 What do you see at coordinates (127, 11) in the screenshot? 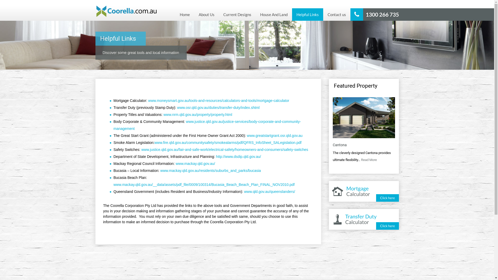
I see `Coorella` at bounding box center [127, 11].